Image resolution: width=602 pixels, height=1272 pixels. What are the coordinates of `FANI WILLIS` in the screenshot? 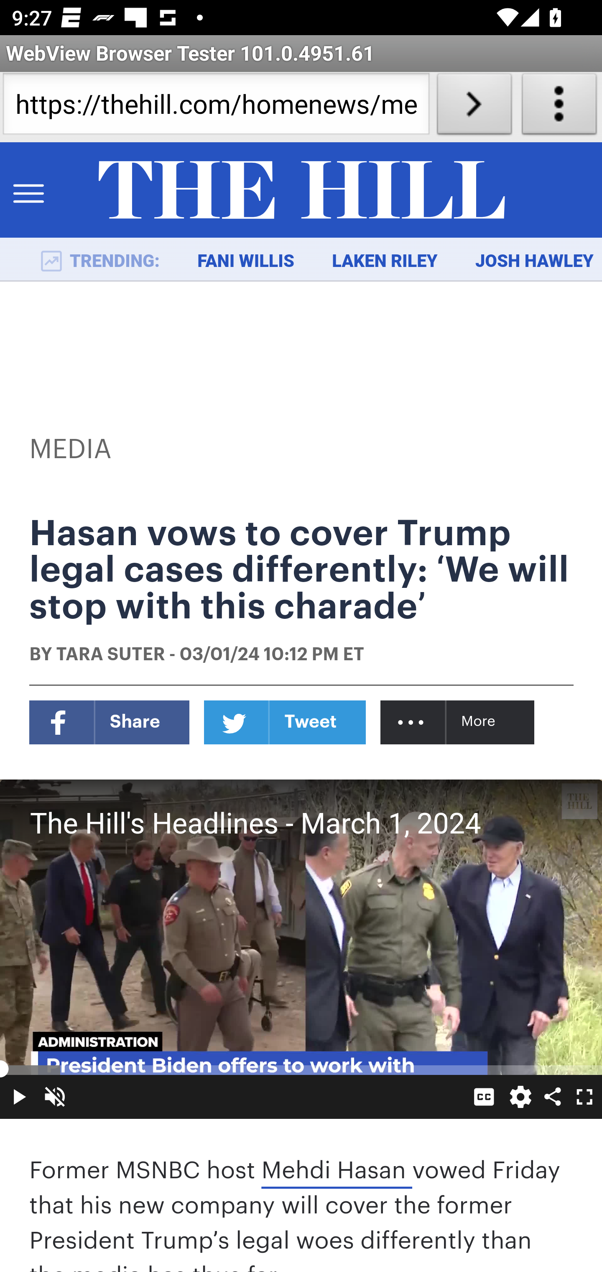 It's located at (246, 261).